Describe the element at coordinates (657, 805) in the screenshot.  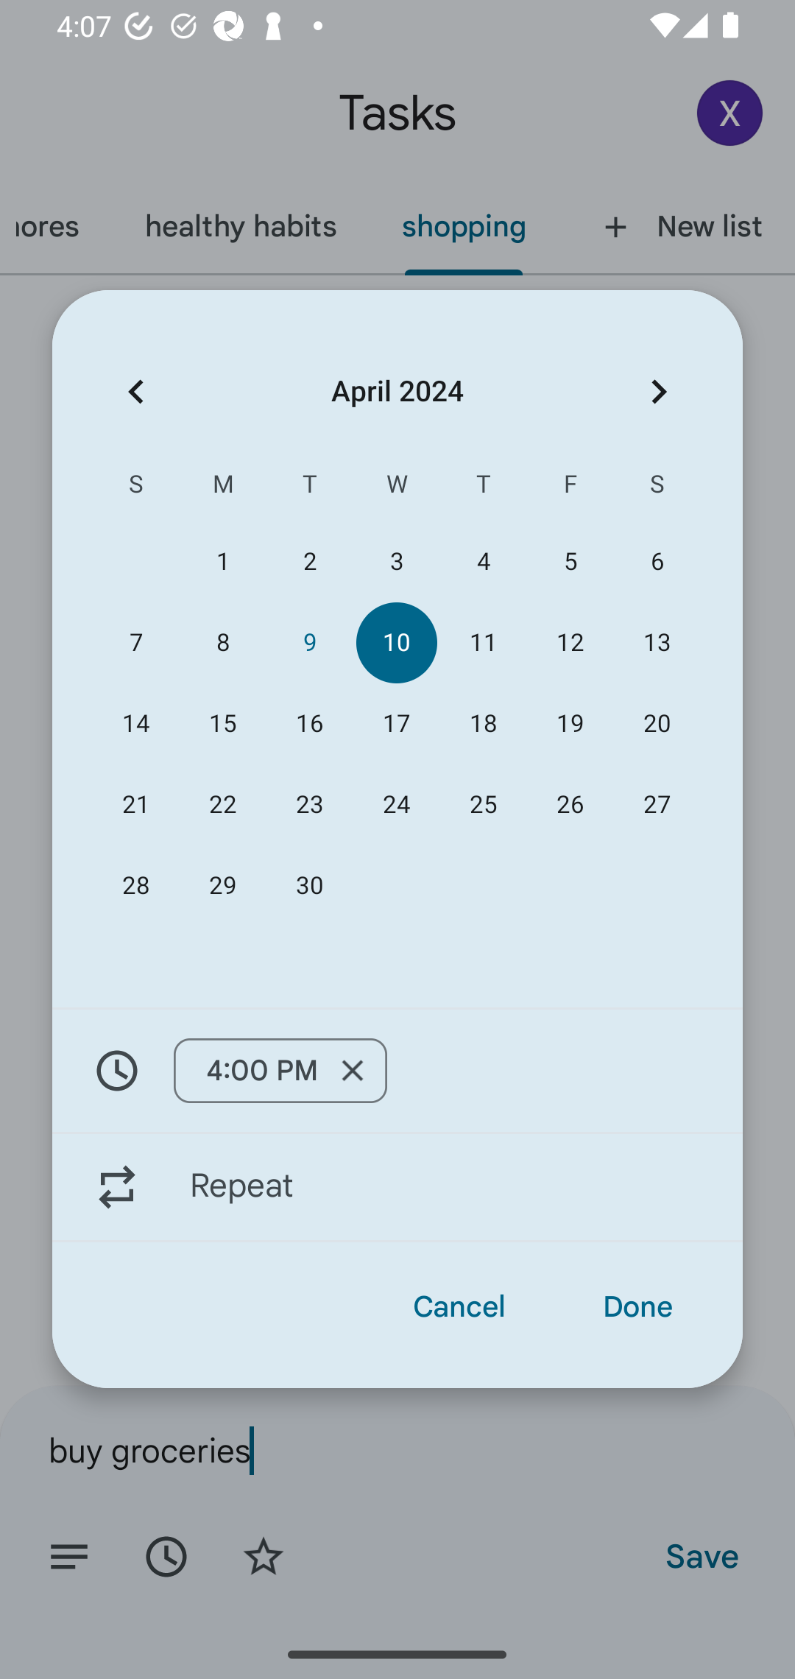
I see `27 27 April 2024` at that location.